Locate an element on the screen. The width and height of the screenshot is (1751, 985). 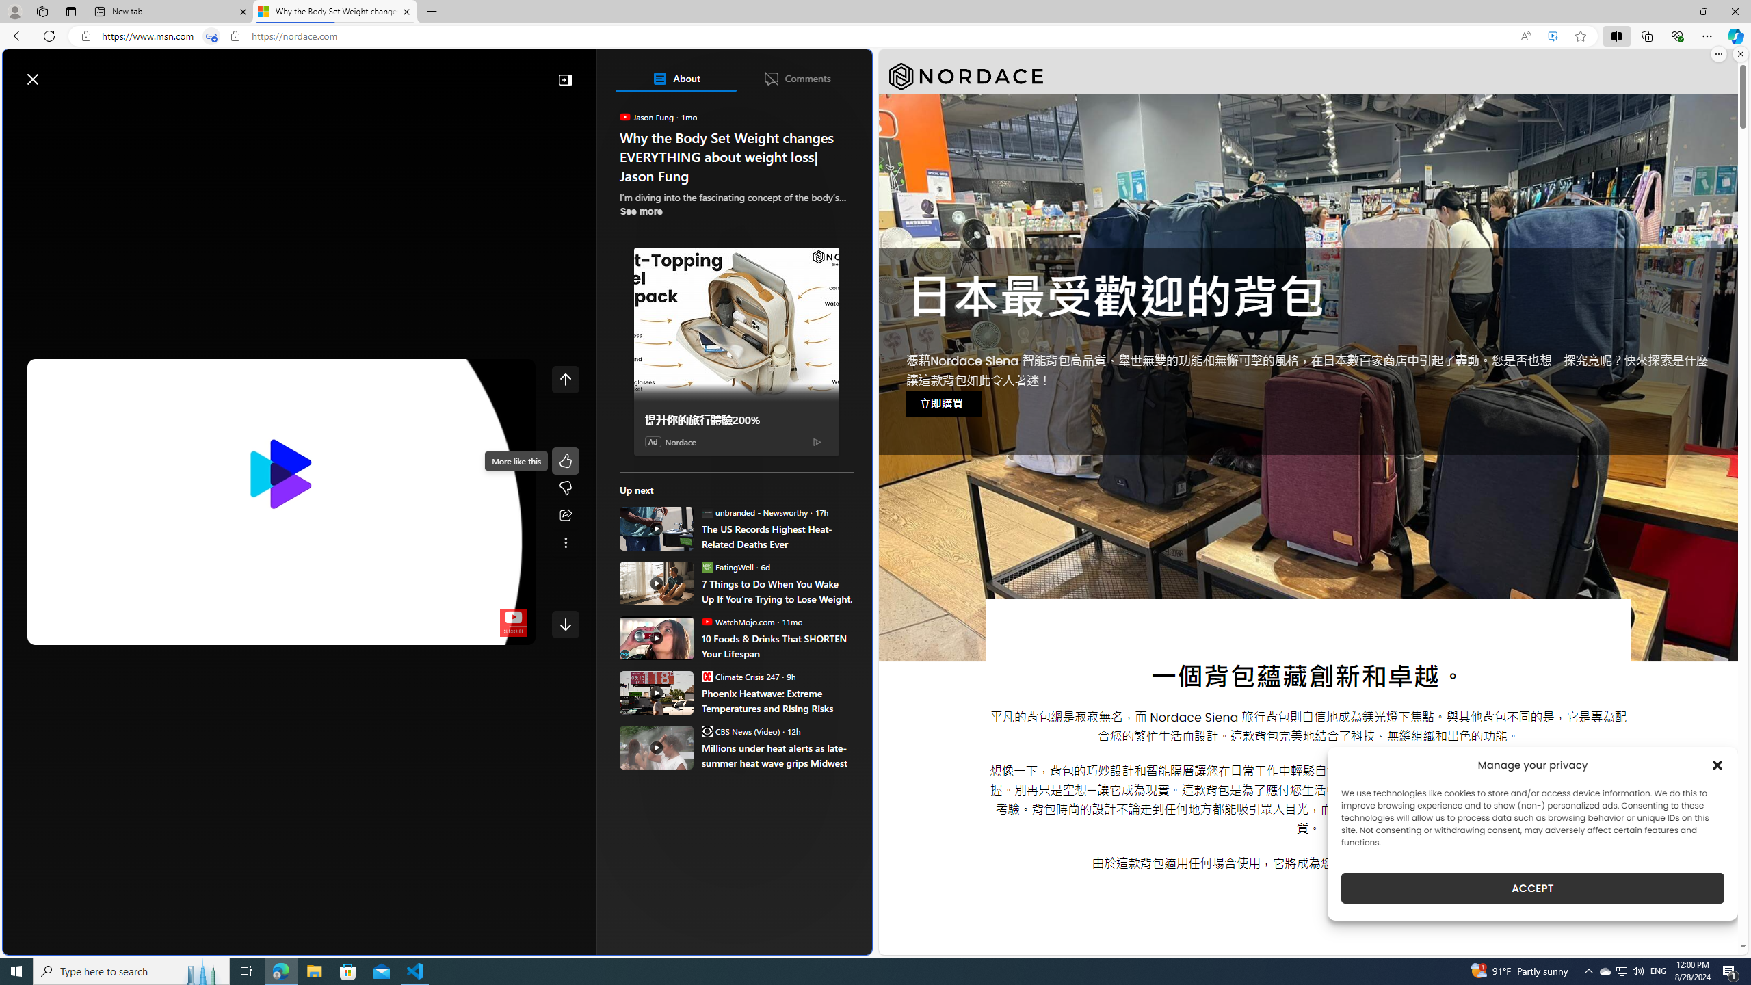
WatchMojo.com WatchMojo.com is located at coordinates (738, 621).